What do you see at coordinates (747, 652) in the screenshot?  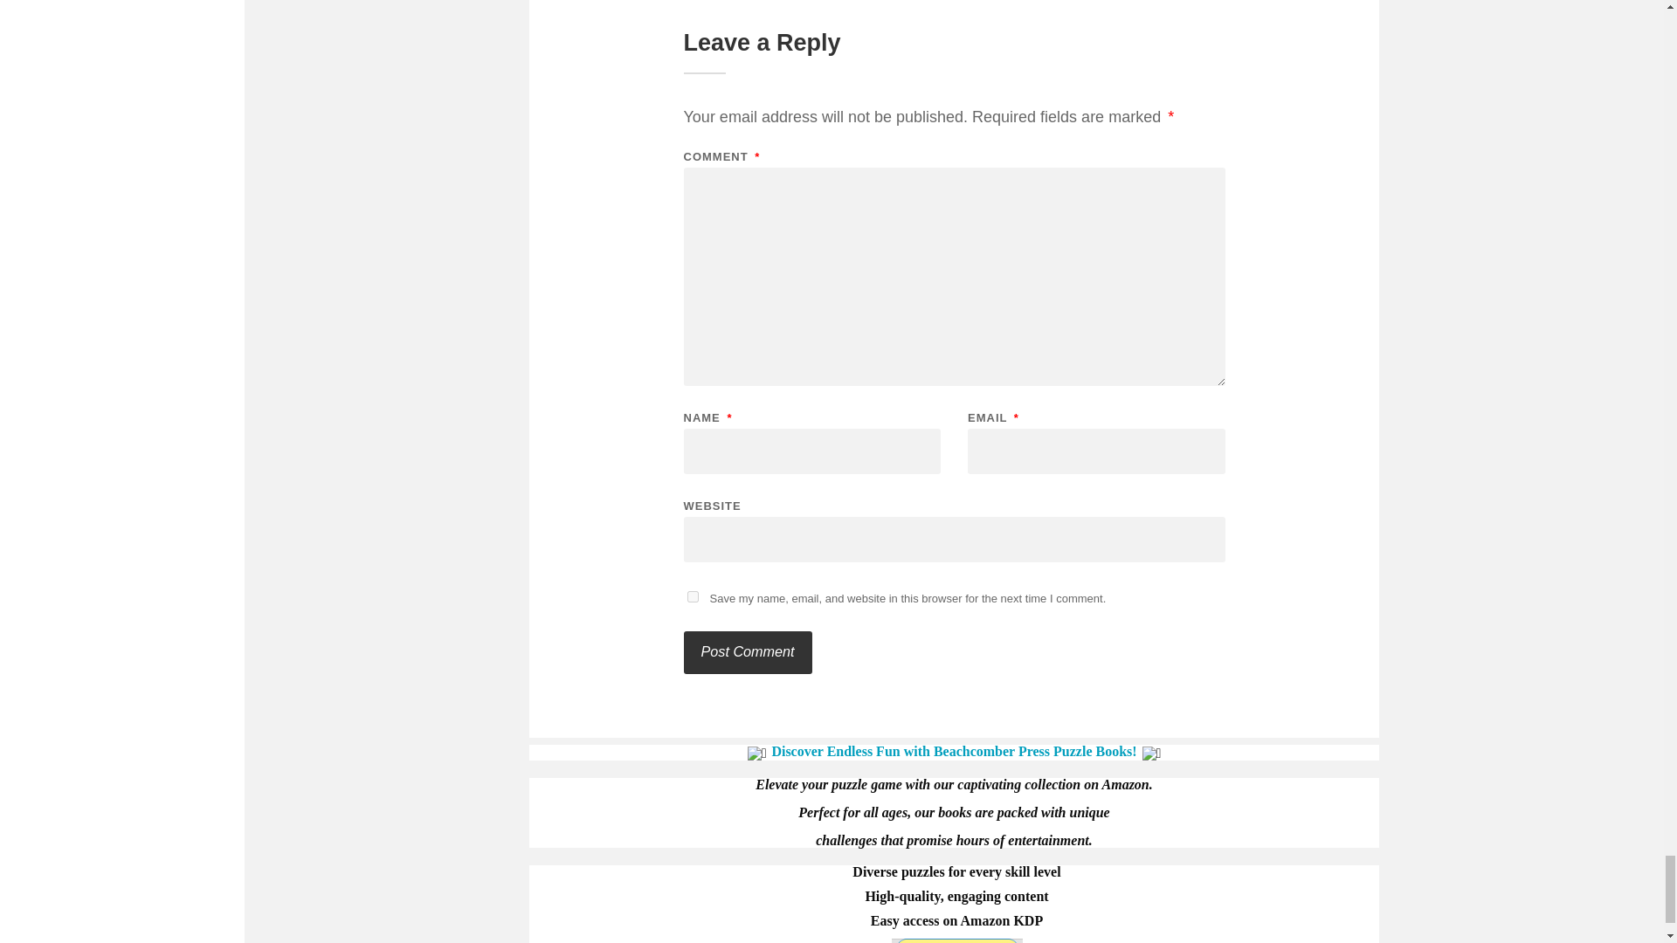 I see `Post Comment` at bounding box center [747, 652].